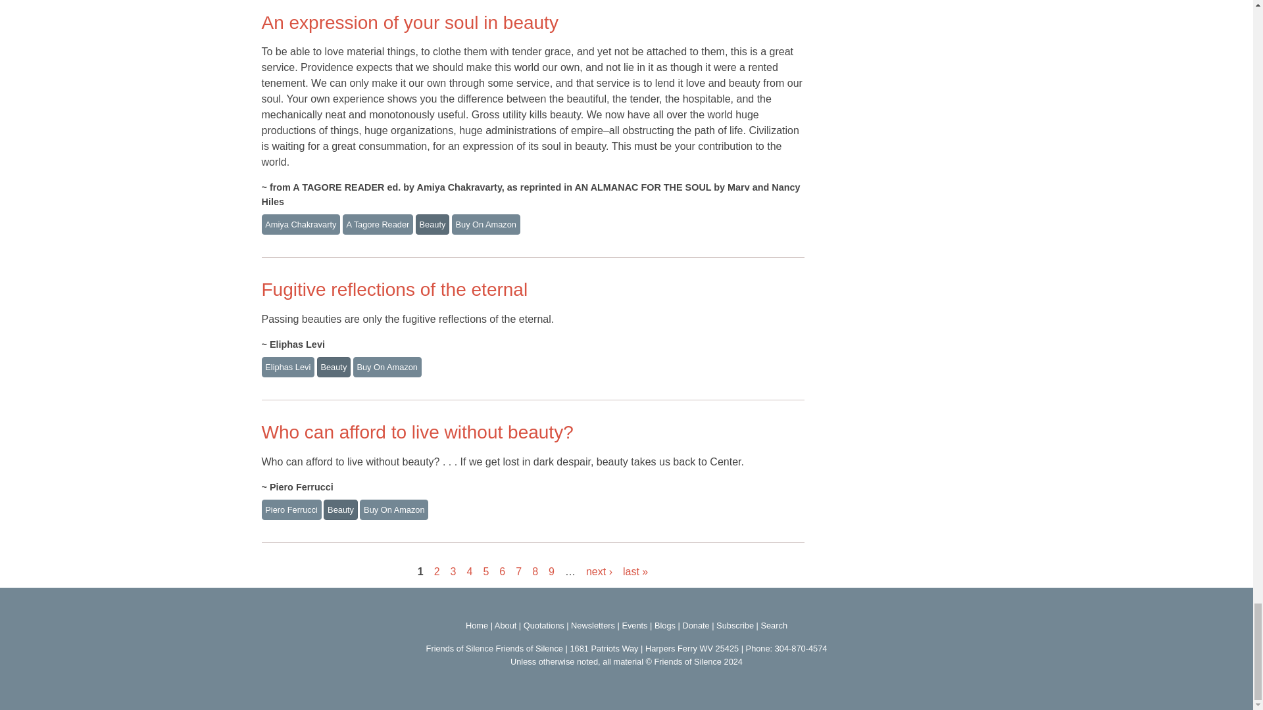 This screenshot has height=710, width=1263. Describe the element at coordinates (635, 571) in the screenshot. I see `Go to last page` at that location.